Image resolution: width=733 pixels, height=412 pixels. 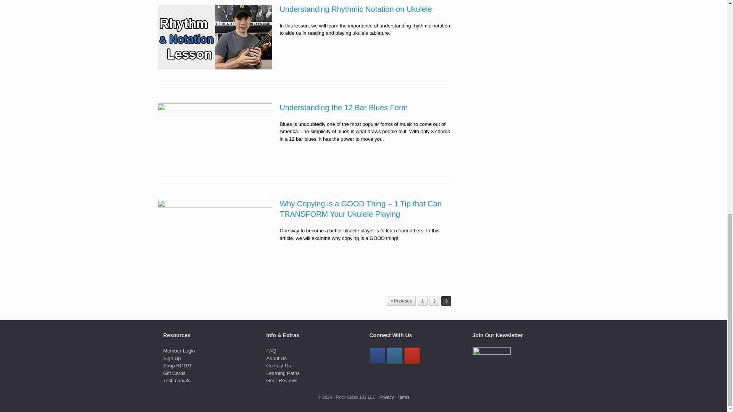 I want to click on Shop RC101, so click(x=177, y=365).